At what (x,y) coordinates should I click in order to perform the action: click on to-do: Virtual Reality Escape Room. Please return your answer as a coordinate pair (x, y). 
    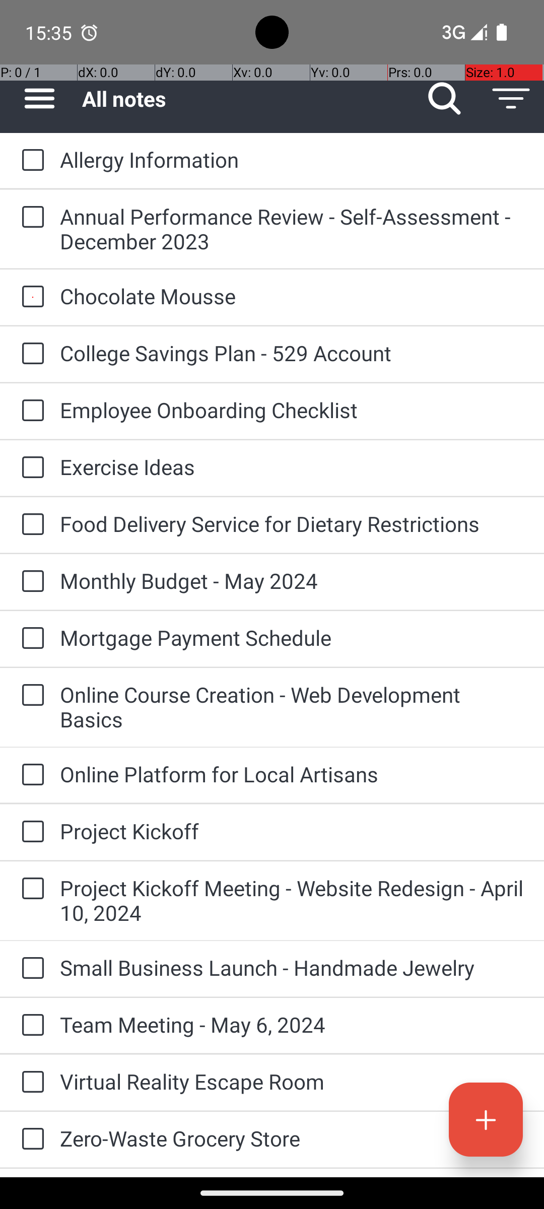
    Looking at the image, I should click on (30, 1083).